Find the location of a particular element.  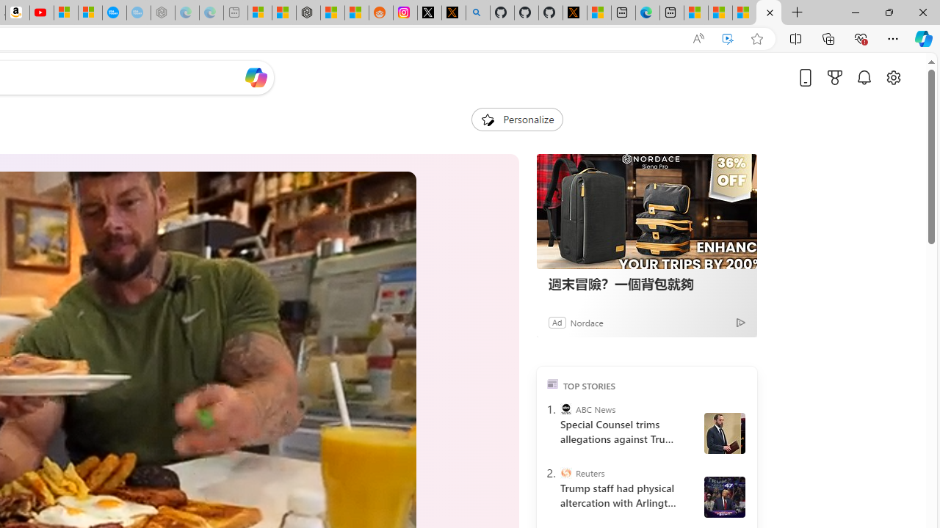

github - Search is located at coordinates (477, 13).